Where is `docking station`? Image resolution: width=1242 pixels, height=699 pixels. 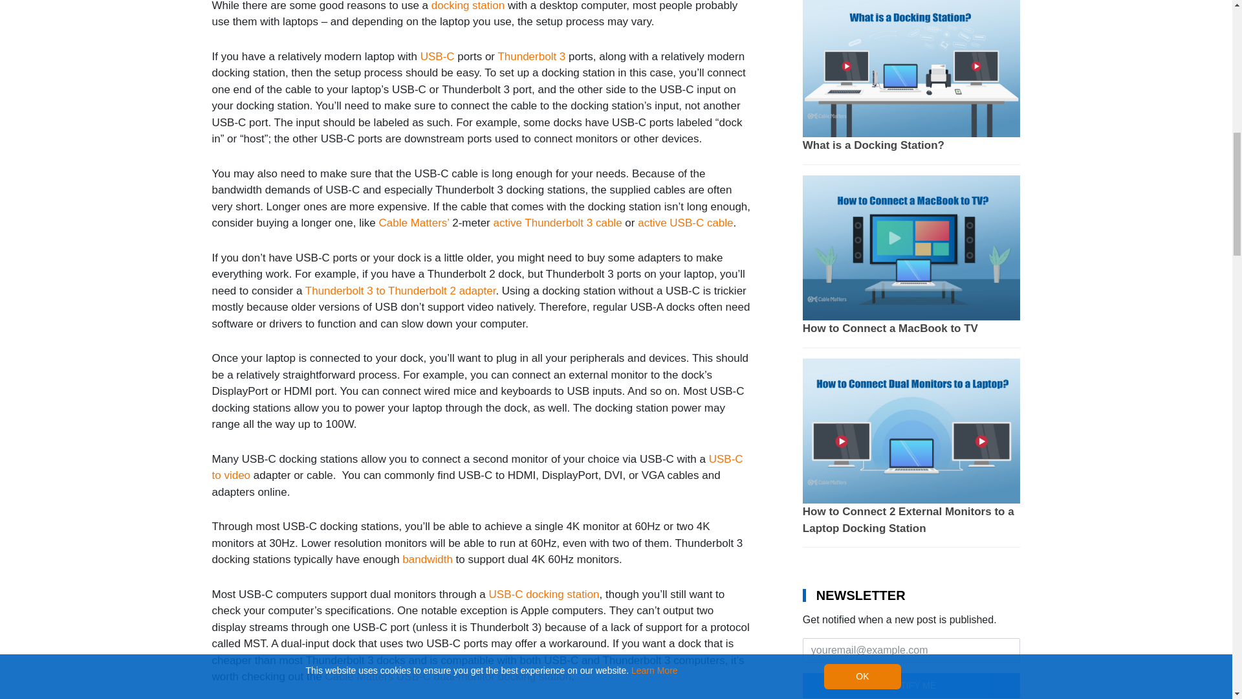 docking station is located at coordinates (467, 6).